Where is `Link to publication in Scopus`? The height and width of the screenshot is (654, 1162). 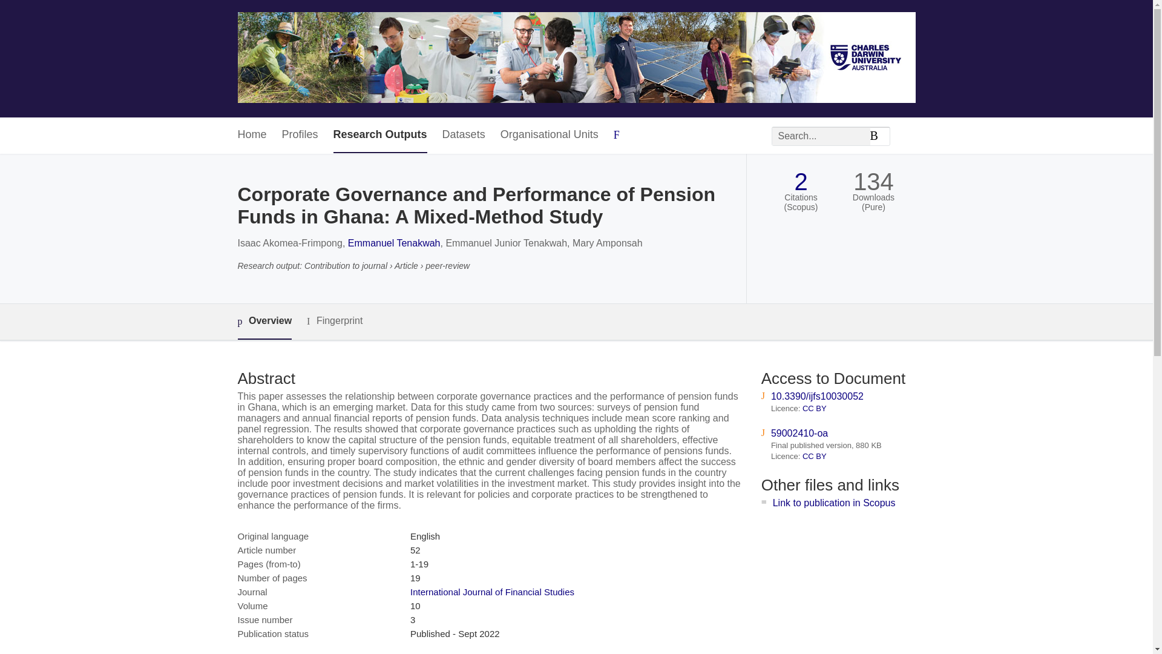
Link to publication in Scopus is located at coordinates (834, 503).